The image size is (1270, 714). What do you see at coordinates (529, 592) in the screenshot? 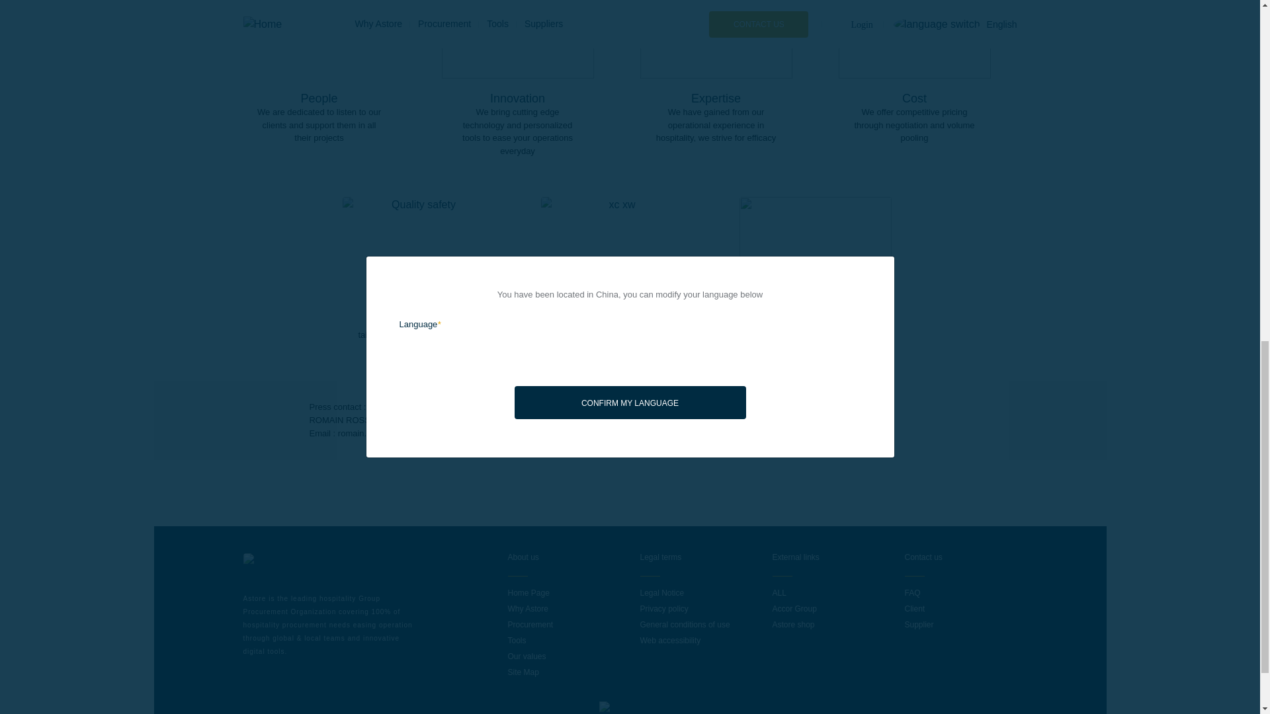
I see `Home Page` at bounding box center [529, 592].